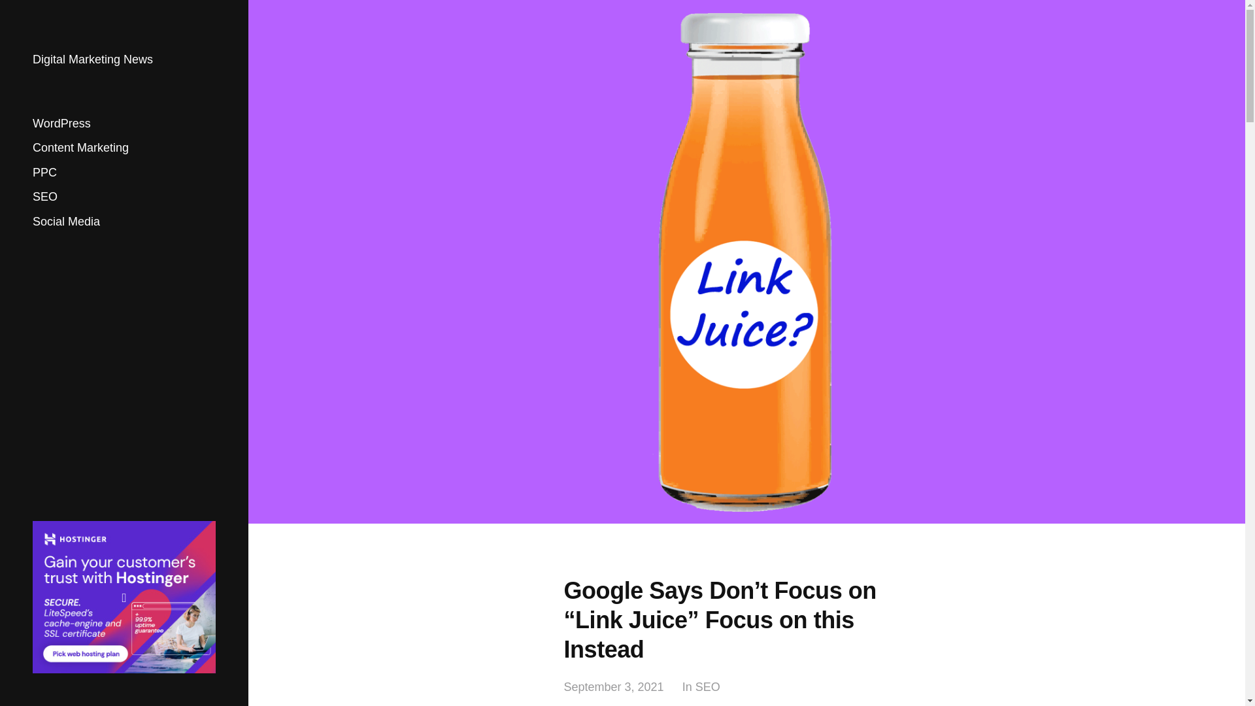  What do you see at coordinates (80, 148) in the screenshot?
I see `Content Marketing` at bounding box center [80, 148].